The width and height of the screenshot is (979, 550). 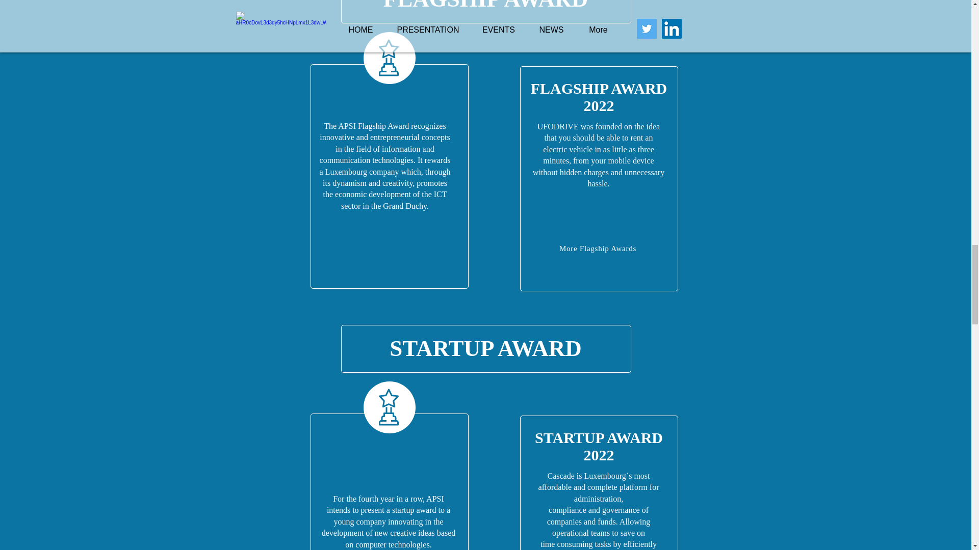 I want to click on STARTUP AWARD, so click(x=599, y=437).